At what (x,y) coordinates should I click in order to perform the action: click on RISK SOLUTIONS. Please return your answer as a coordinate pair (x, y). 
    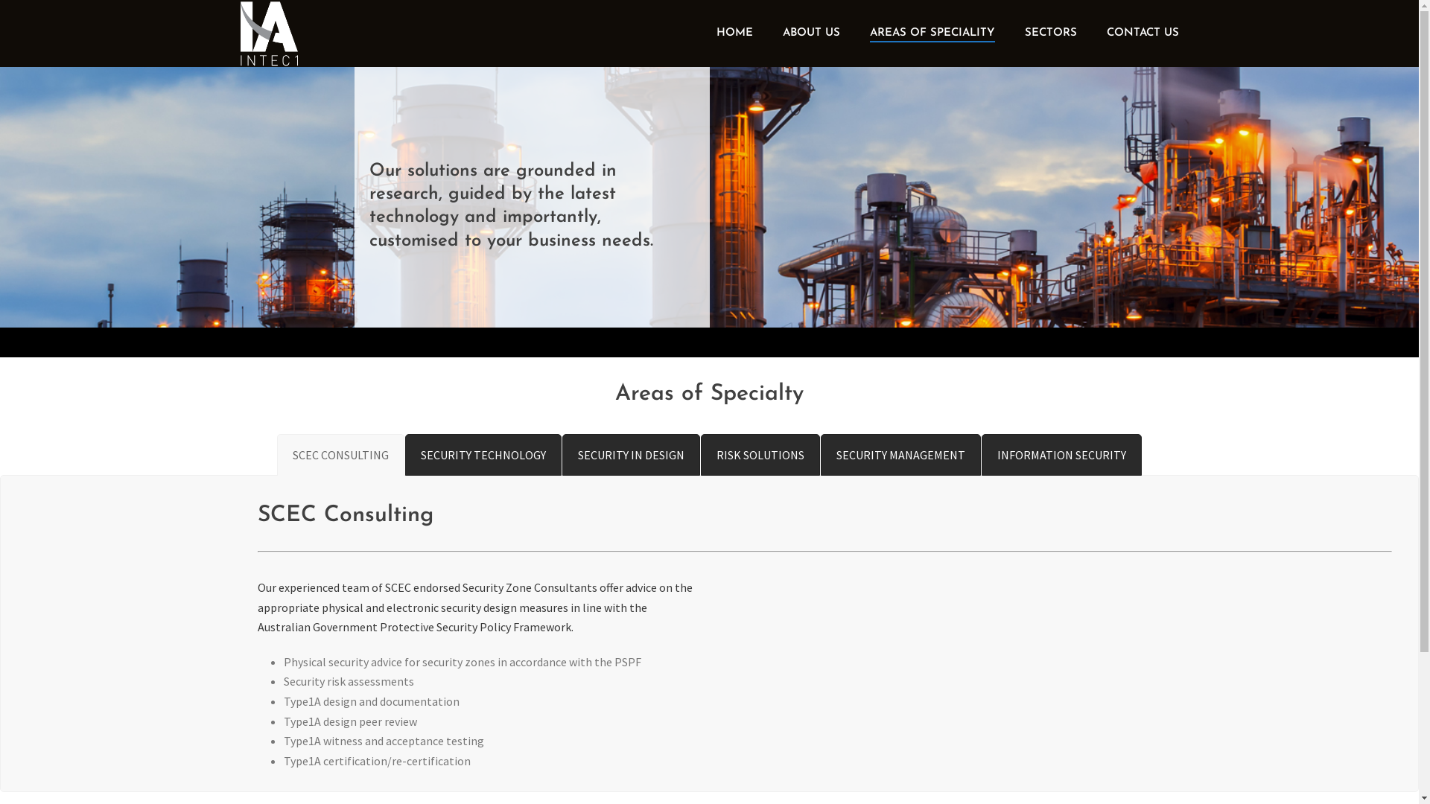
    Looking at the image, I should click on (760, 456).